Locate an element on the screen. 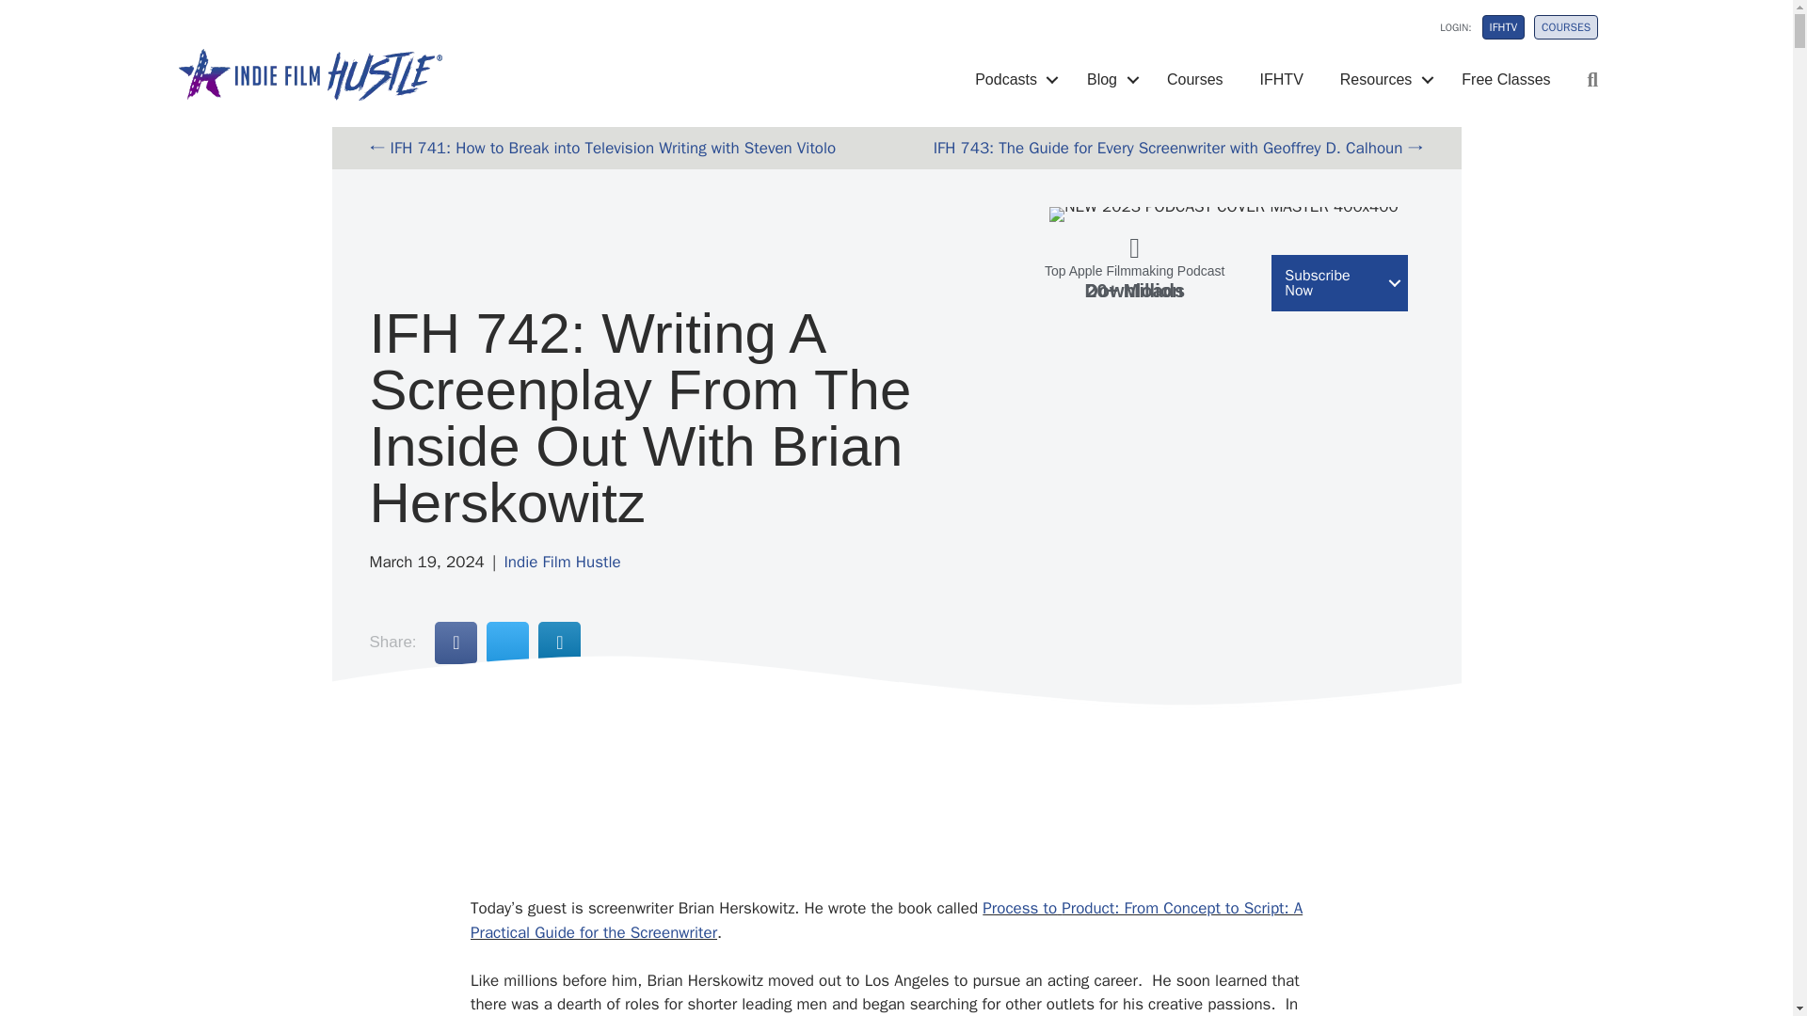  Free Classes is located at coordinates (1506, 80).